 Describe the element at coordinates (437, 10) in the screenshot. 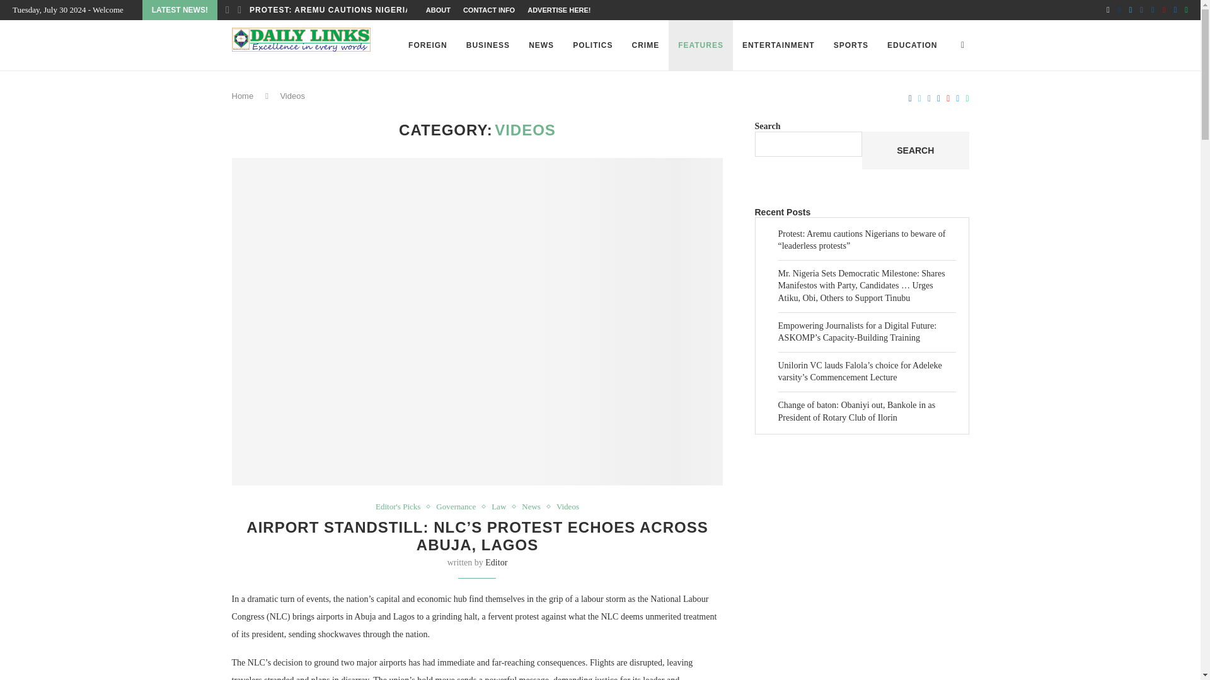

I see `ABOUT` at that location.